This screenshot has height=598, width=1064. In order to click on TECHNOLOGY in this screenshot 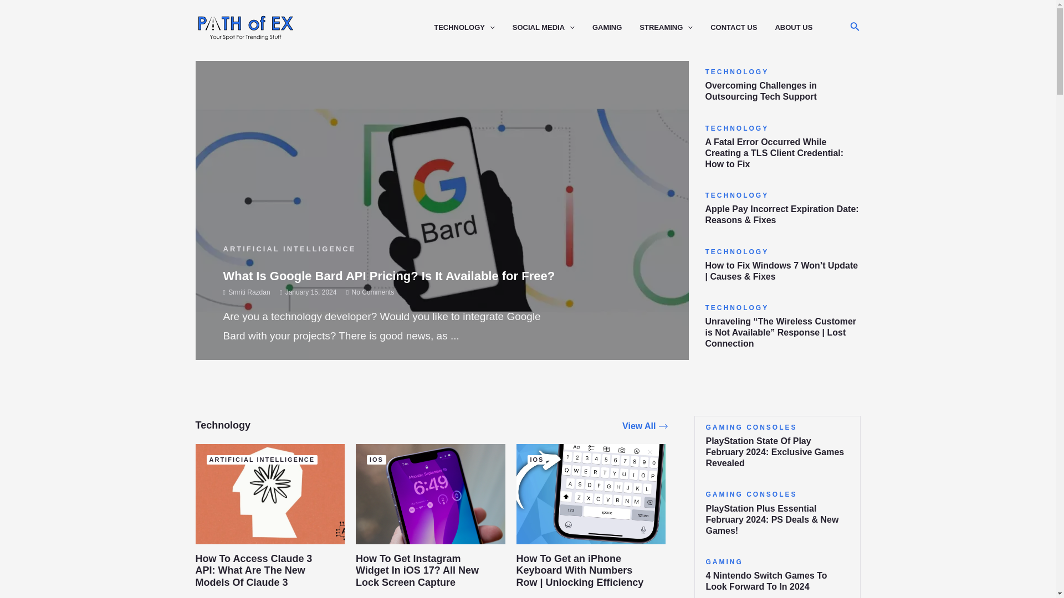, I will do `click(473, 28)`.